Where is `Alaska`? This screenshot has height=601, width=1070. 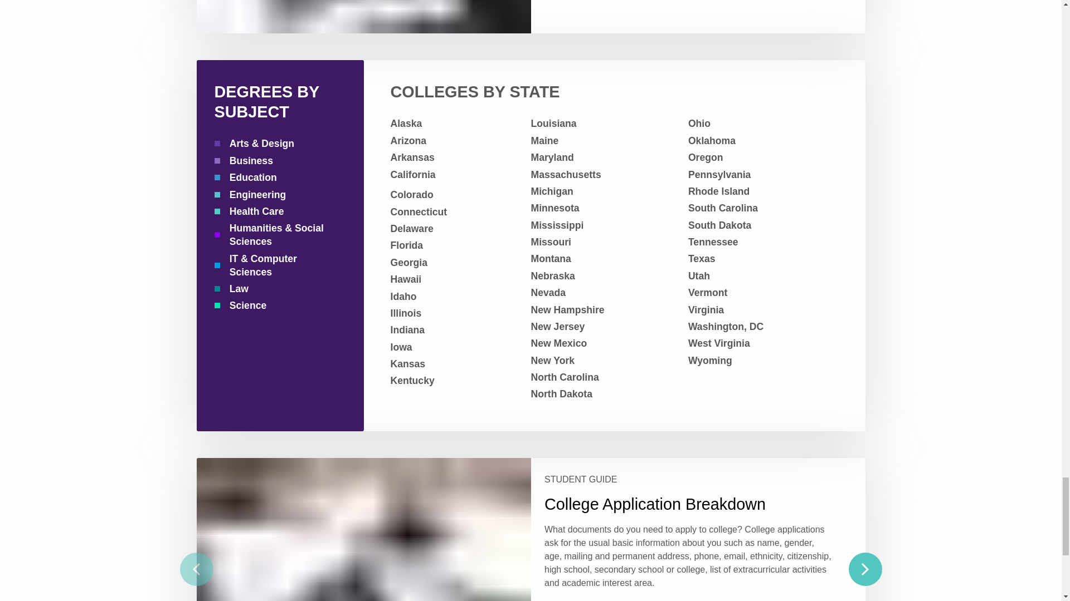 Alaska is located at coordinates (456, 124).